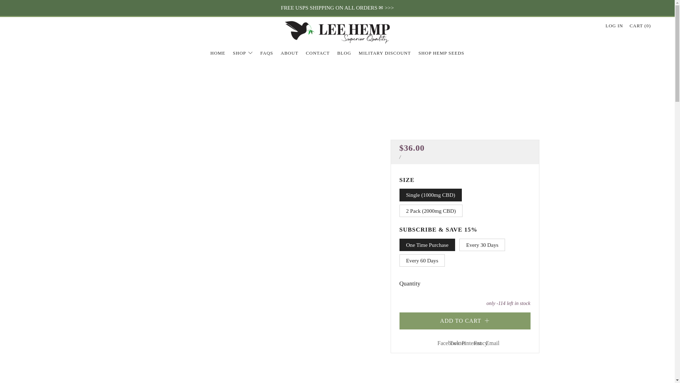 Image resolution: width=680 pixels, height=383 pixels. What do you see at coordinates (289, 53) in the screenshot?
I see `ABOUT` at bounding box center [289, 53].